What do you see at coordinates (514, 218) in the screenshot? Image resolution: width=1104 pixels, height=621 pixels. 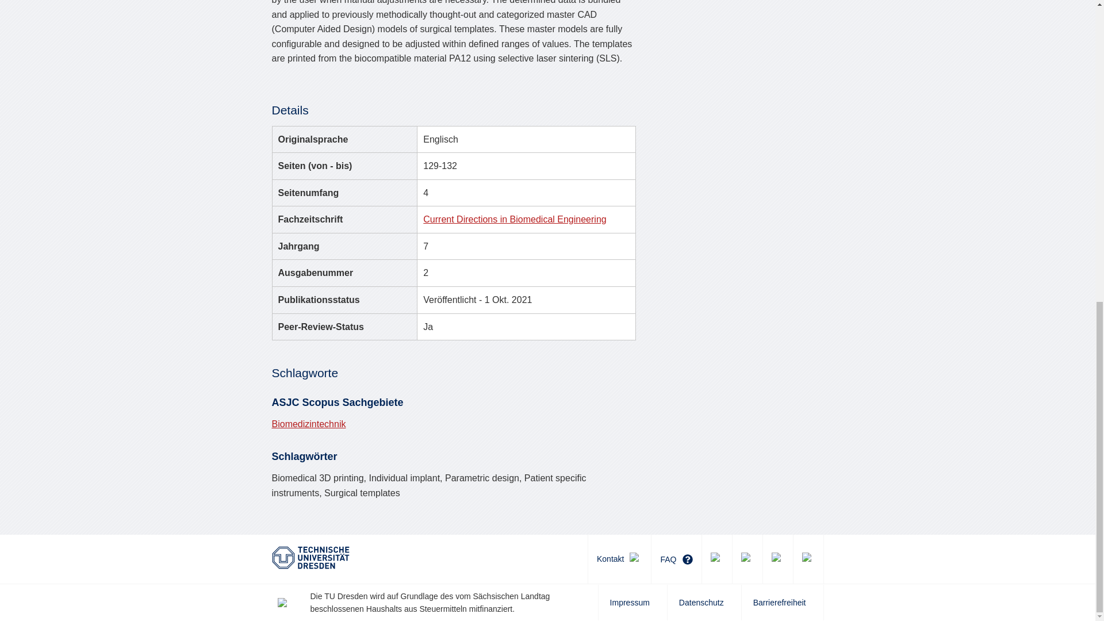 I see `Current Directions in Biomedical Engineering` at bounding box center [514, 218].